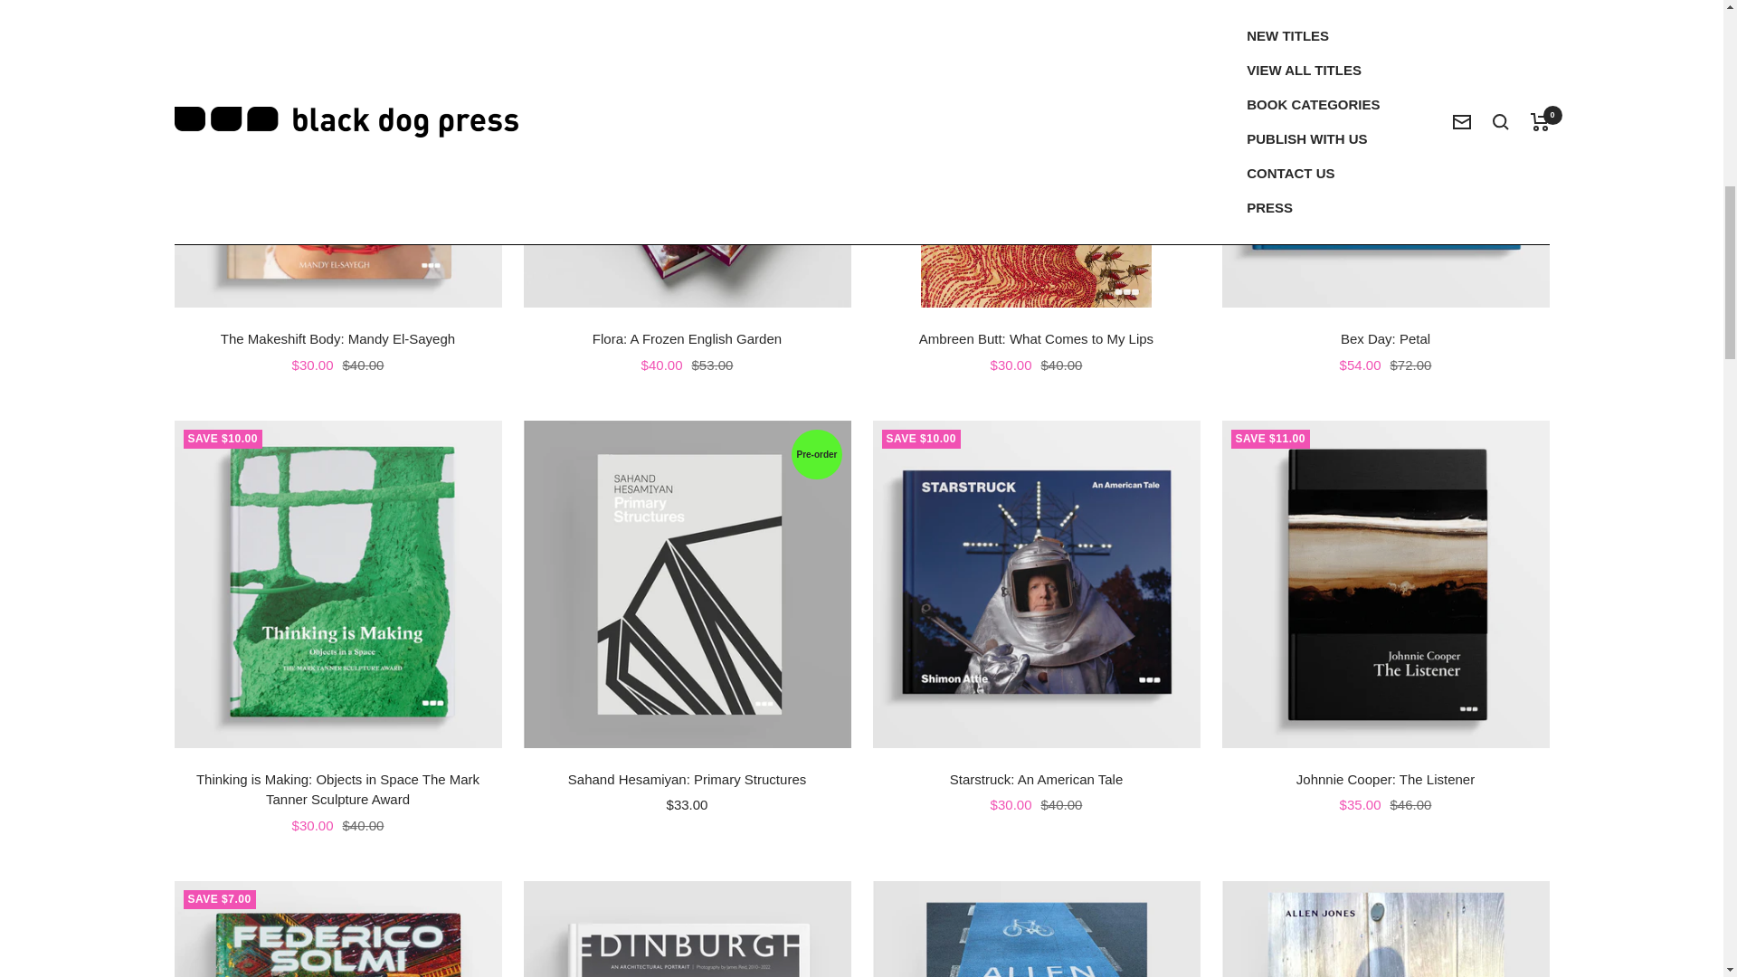 The height and width of the screenshot is (977, 1737). Describe the element at coordinates (1384, 338) in the screenshot. I see `Bex Day: Petal` at that location.